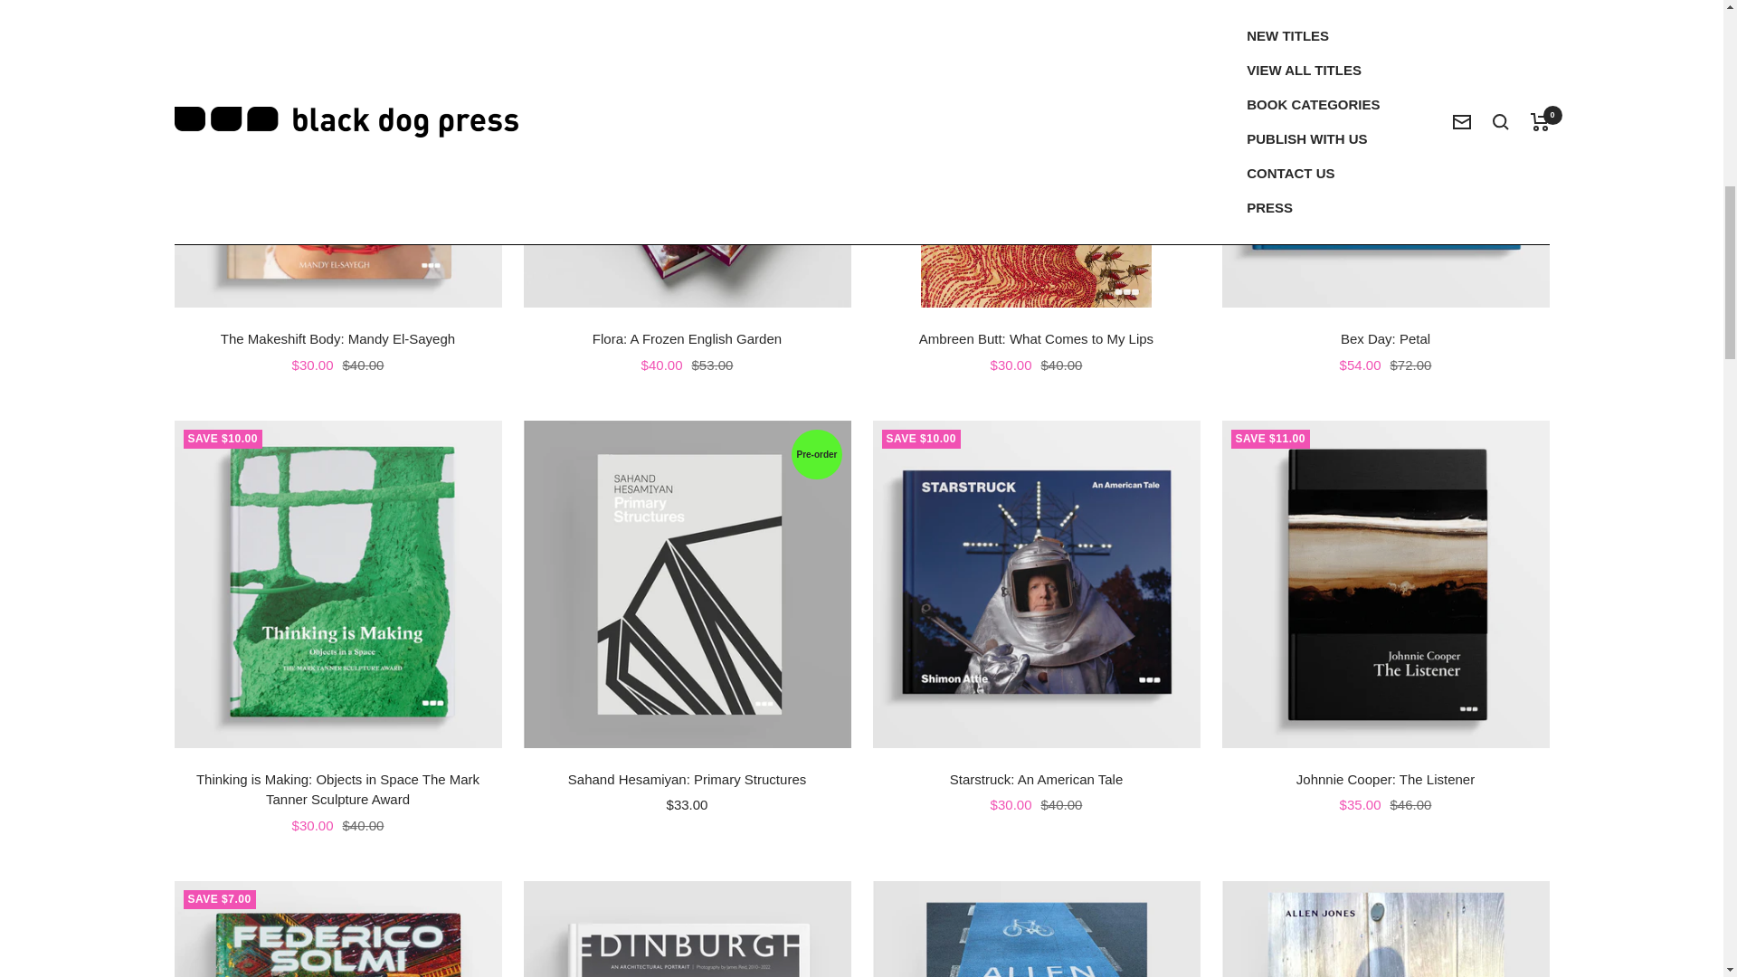 The height and width of the screenshot is (977, 1737). Describe the element at coordinates (1384, 338) in the screenshot. I see `Bex Day: Petal` at that location.